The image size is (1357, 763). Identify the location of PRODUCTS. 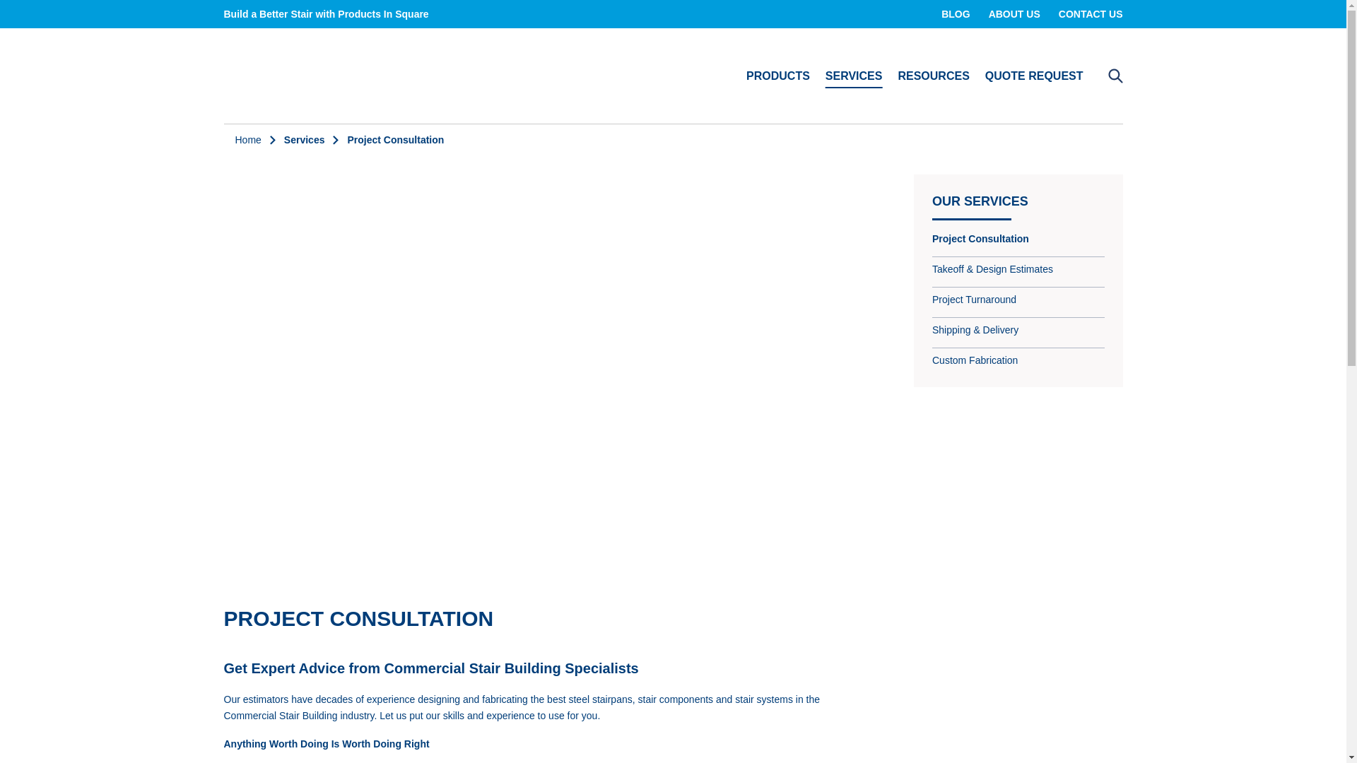
(778, 75).